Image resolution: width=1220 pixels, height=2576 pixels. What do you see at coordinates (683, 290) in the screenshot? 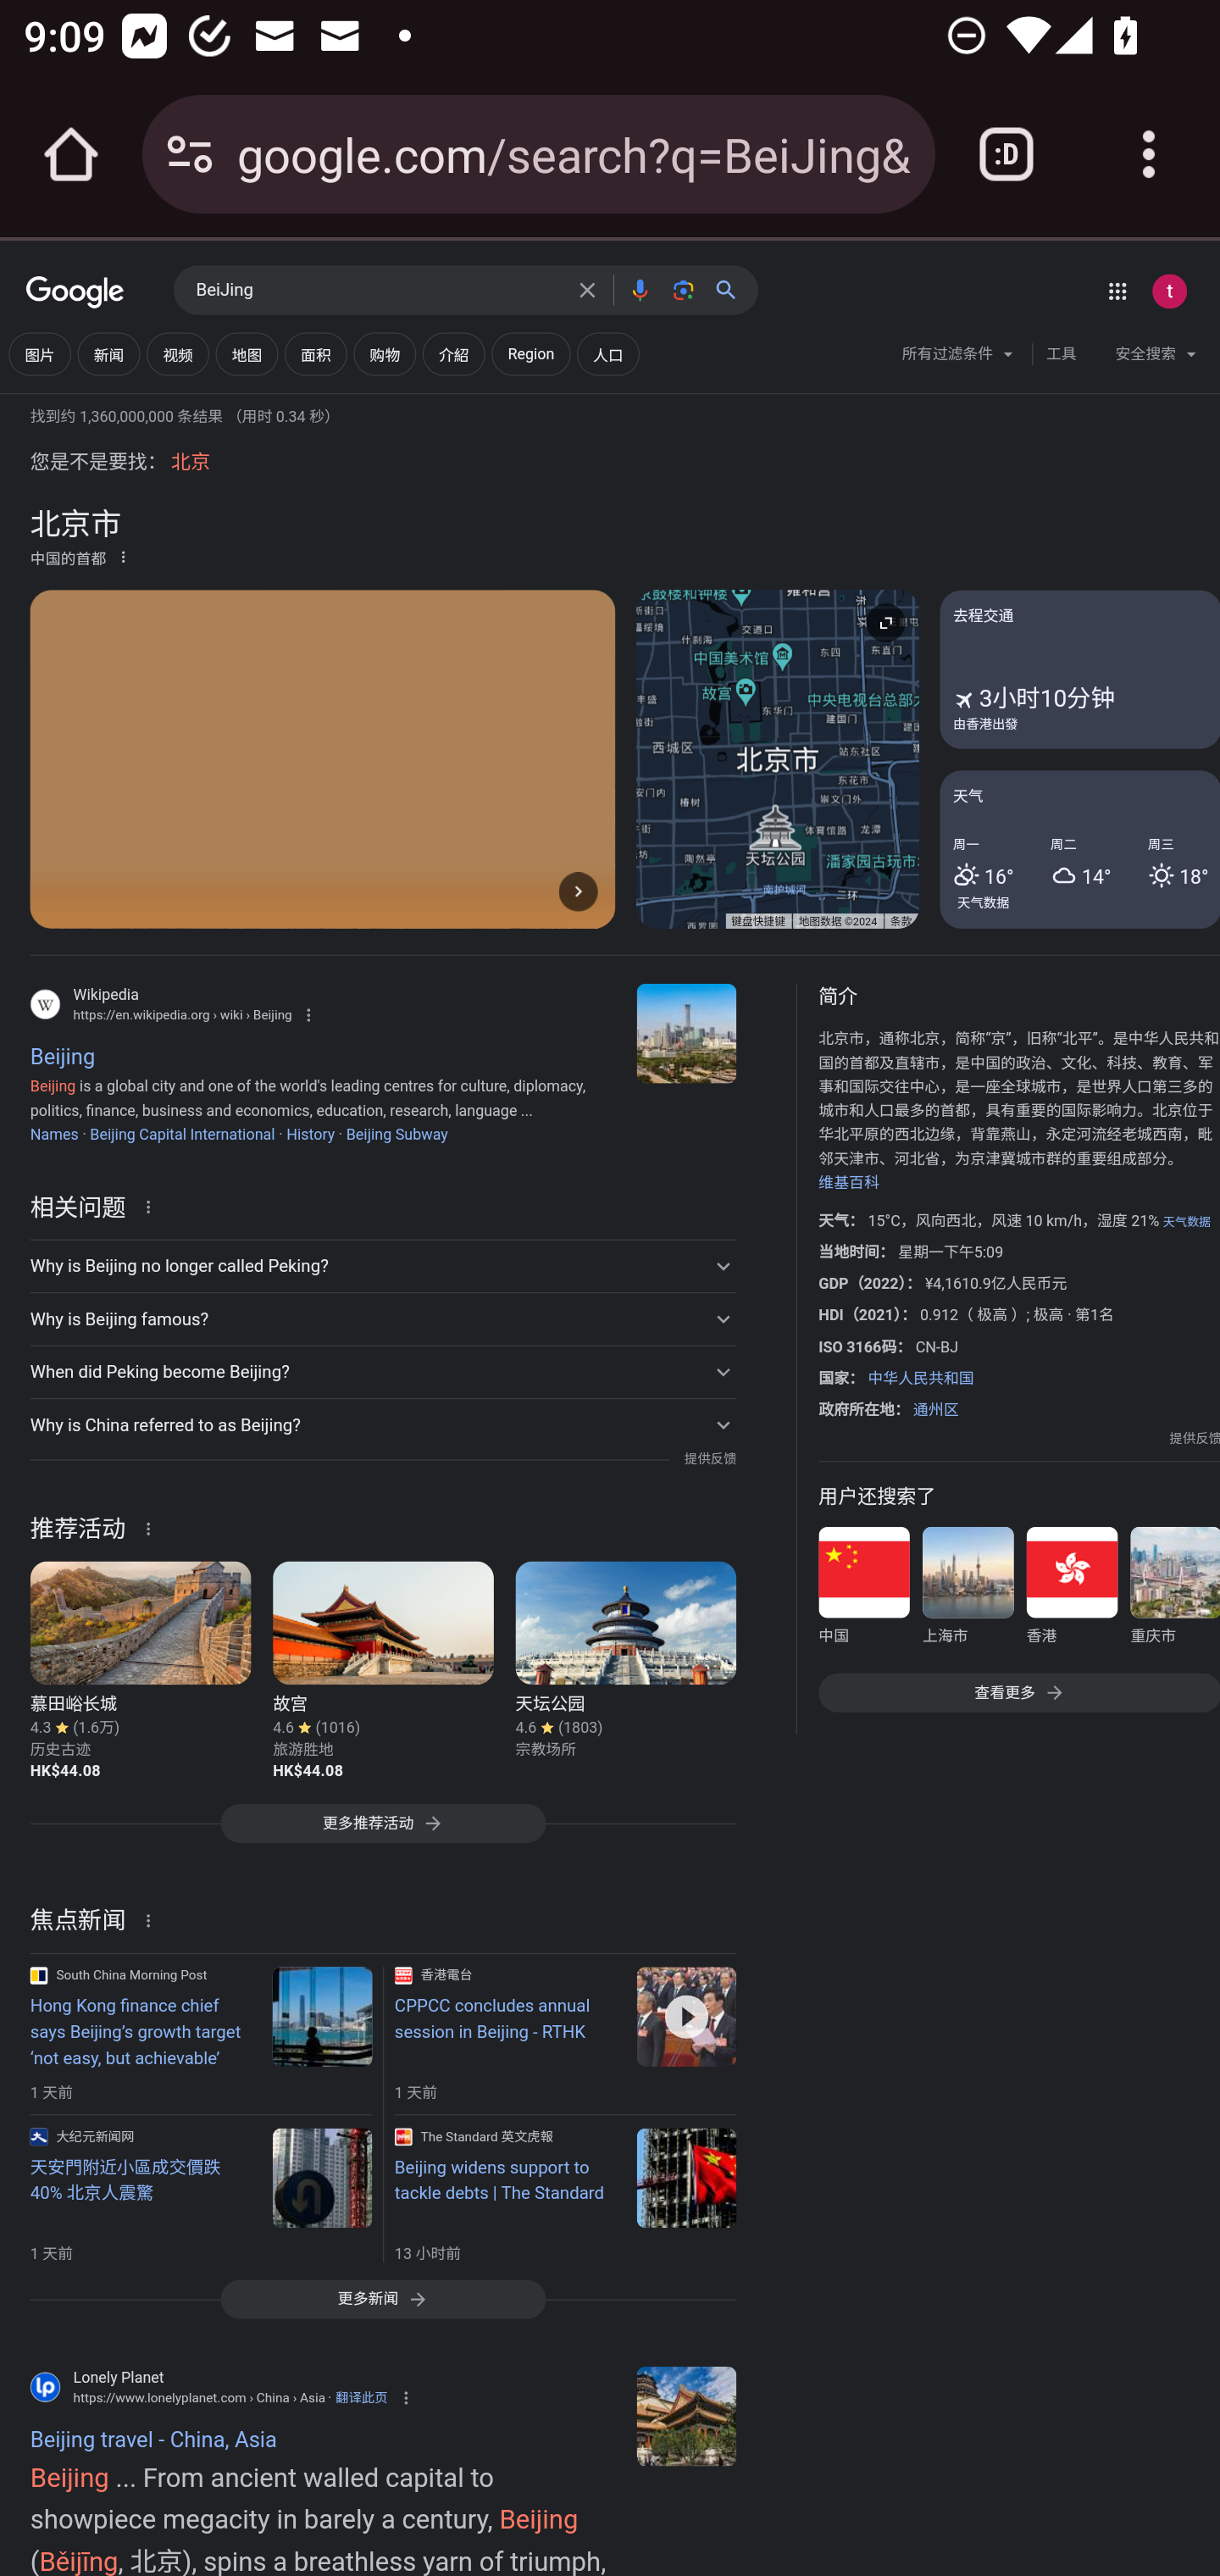
I see `按图搜索` at bounding box center [683, 290].